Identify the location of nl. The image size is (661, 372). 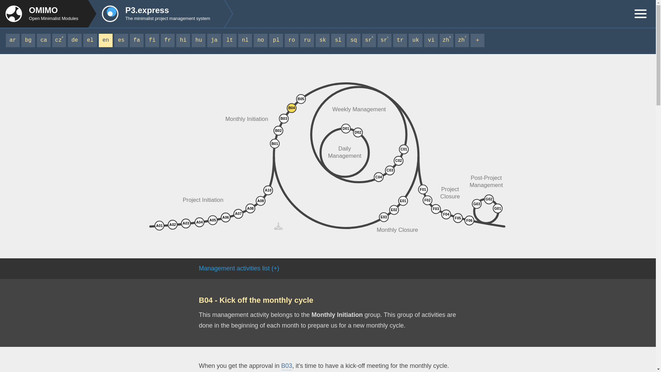
(245, 41).